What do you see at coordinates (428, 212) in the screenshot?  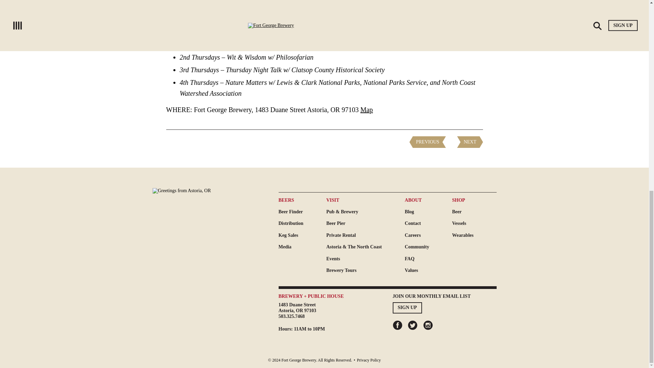 I see `Blog` at bounding box center [428, 212].